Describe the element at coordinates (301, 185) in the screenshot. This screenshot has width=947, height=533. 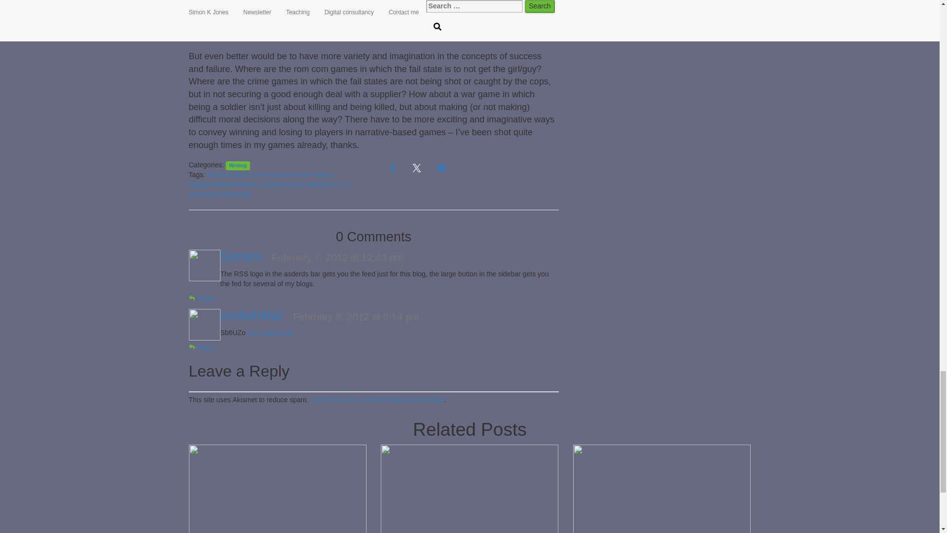
I see `monkey island` at that location.